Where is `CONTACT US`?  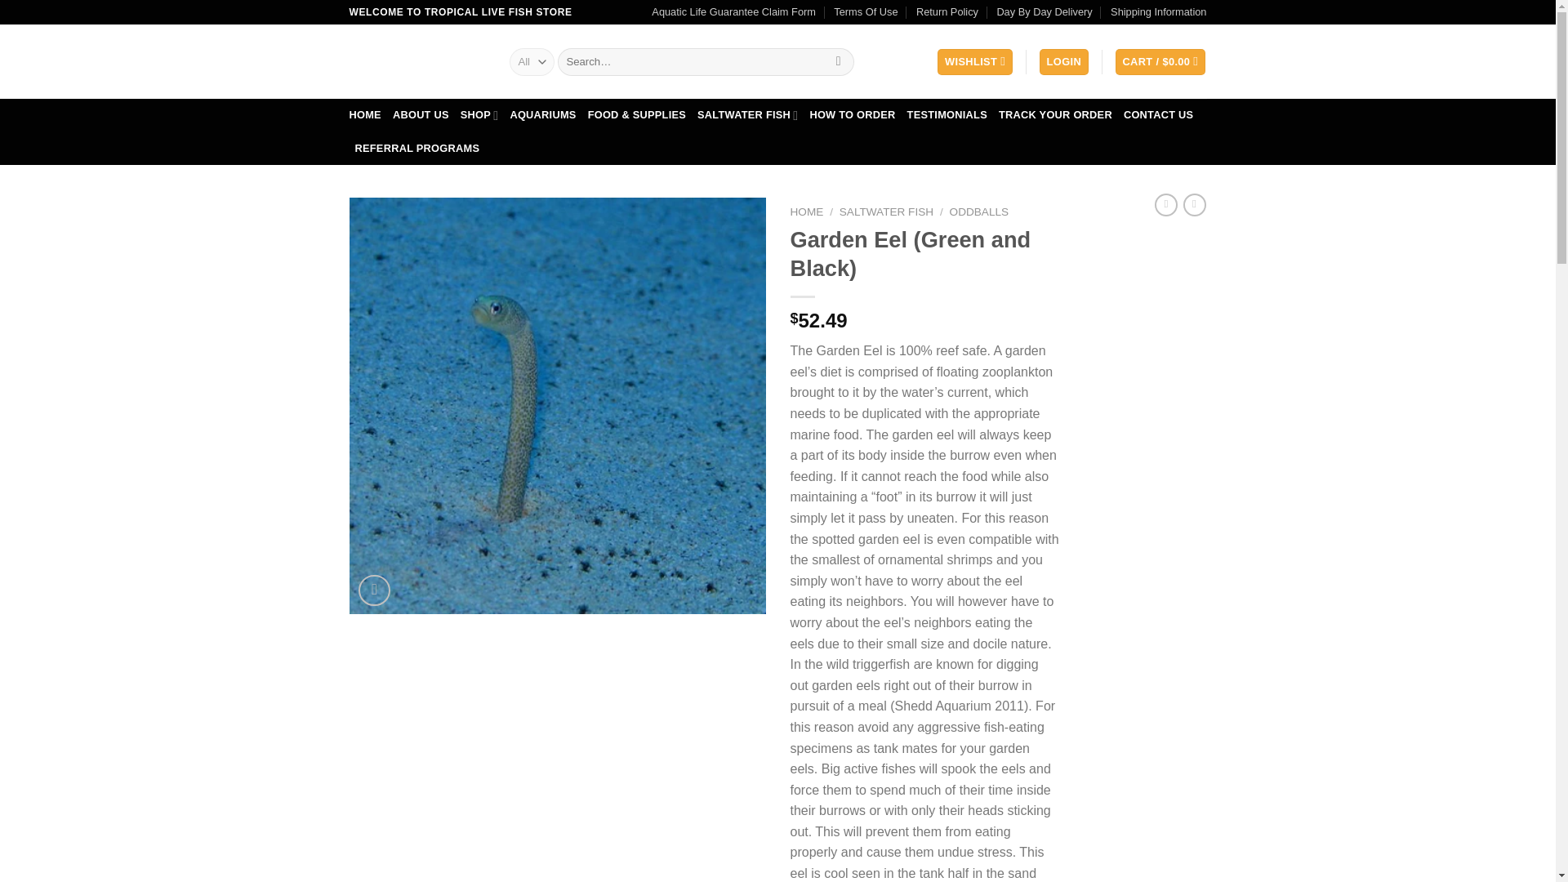 CONTACT US is located at coordinates (1158, 114).